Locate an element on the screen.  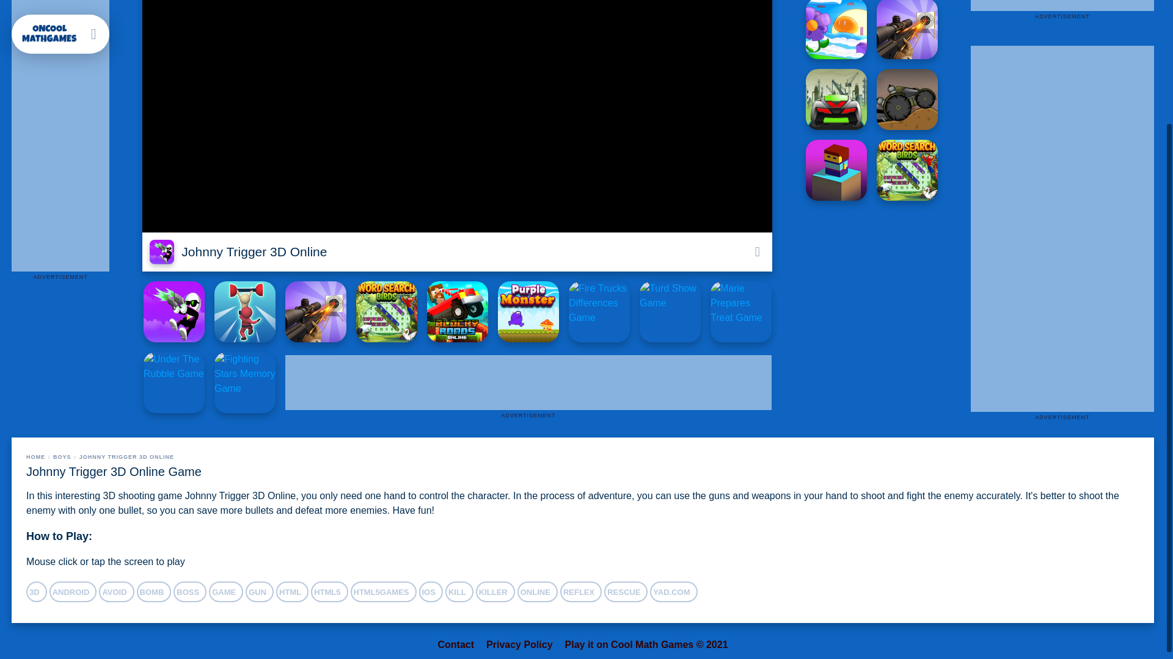
Advertisement is located at coordinates (507, 382).